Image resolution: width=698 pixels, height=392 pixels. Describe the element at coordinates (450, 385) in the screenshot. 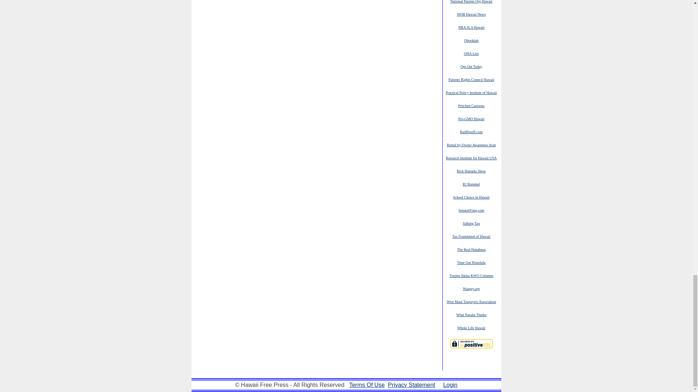

I see `Login` at that location.